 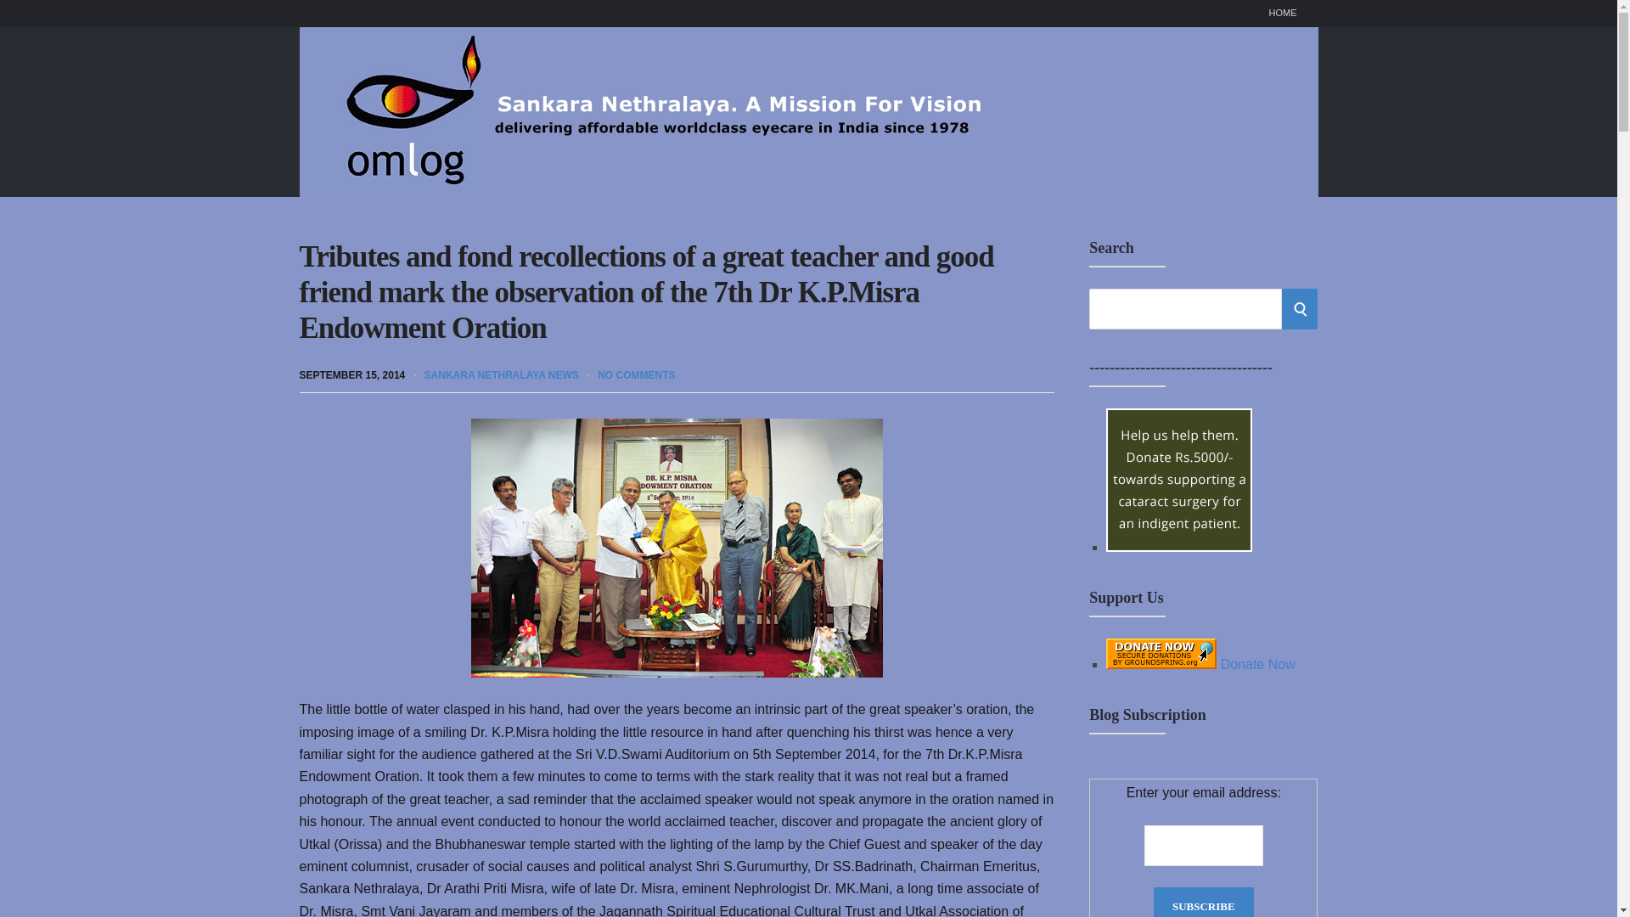 I want to click on Donate Now, so click(x=1178, y=547).